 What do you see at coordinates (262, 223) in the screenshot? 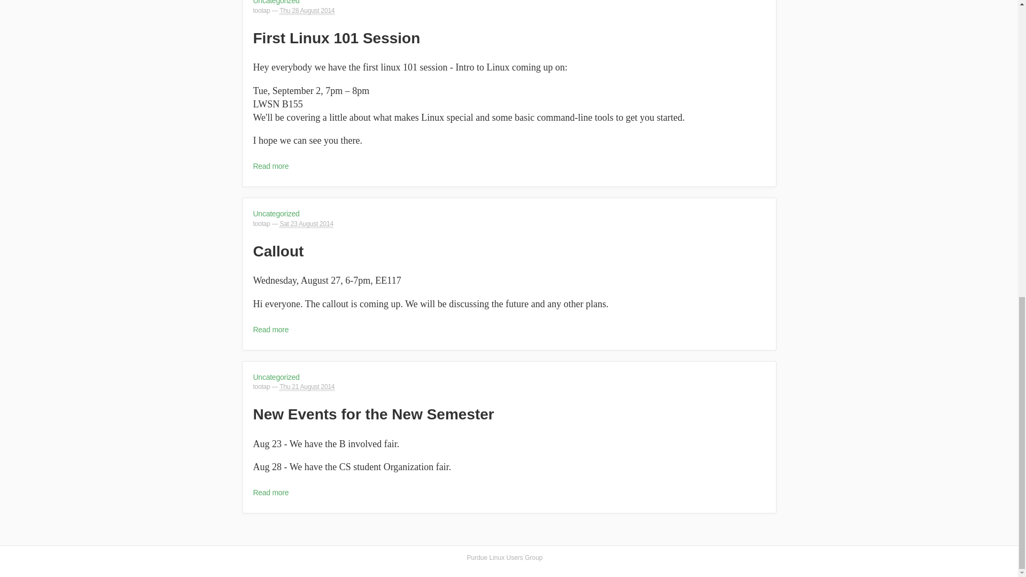
I see `tootap` at bounding box center [262, 223].